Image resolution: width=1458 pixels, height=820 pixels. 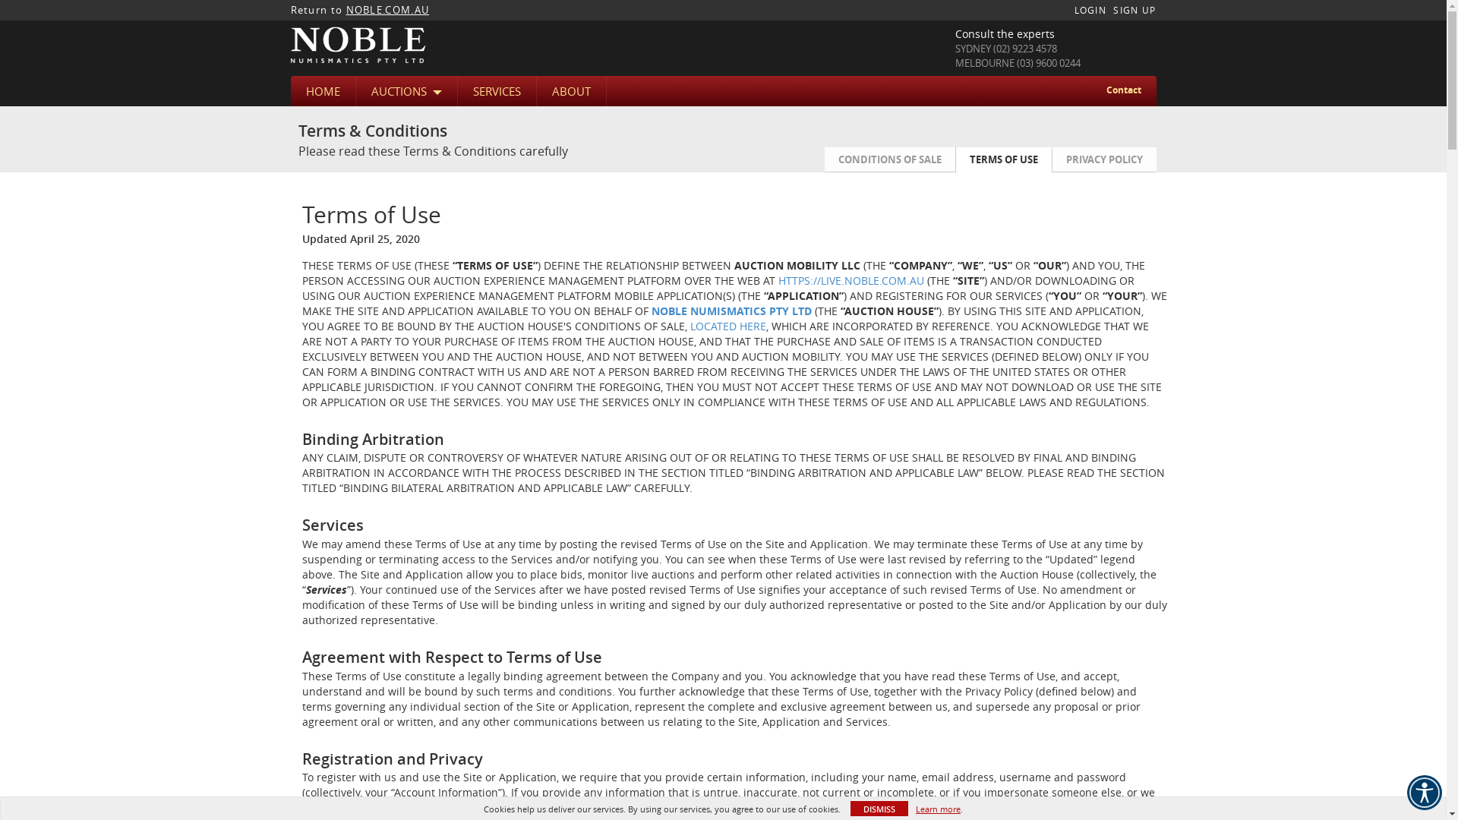 I want to click on HTTPS://LIVE.NOBLE.COM.AU, so click(x=850, y=281).